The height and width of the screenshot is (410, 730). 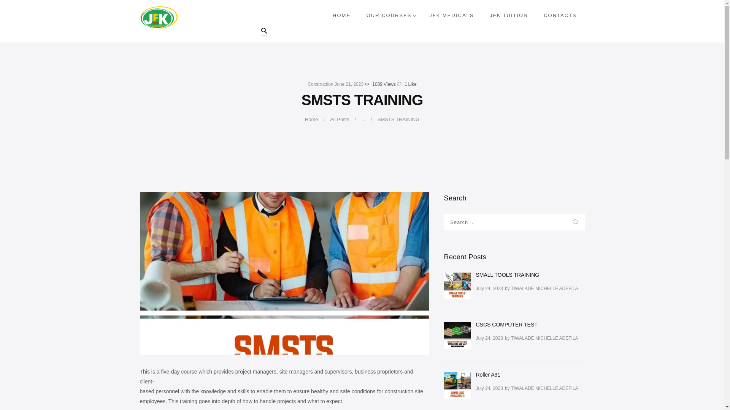 What do you see at coordinates (312, 119) in the screenshot?
I see `Home` at bounding box center [312, 119].